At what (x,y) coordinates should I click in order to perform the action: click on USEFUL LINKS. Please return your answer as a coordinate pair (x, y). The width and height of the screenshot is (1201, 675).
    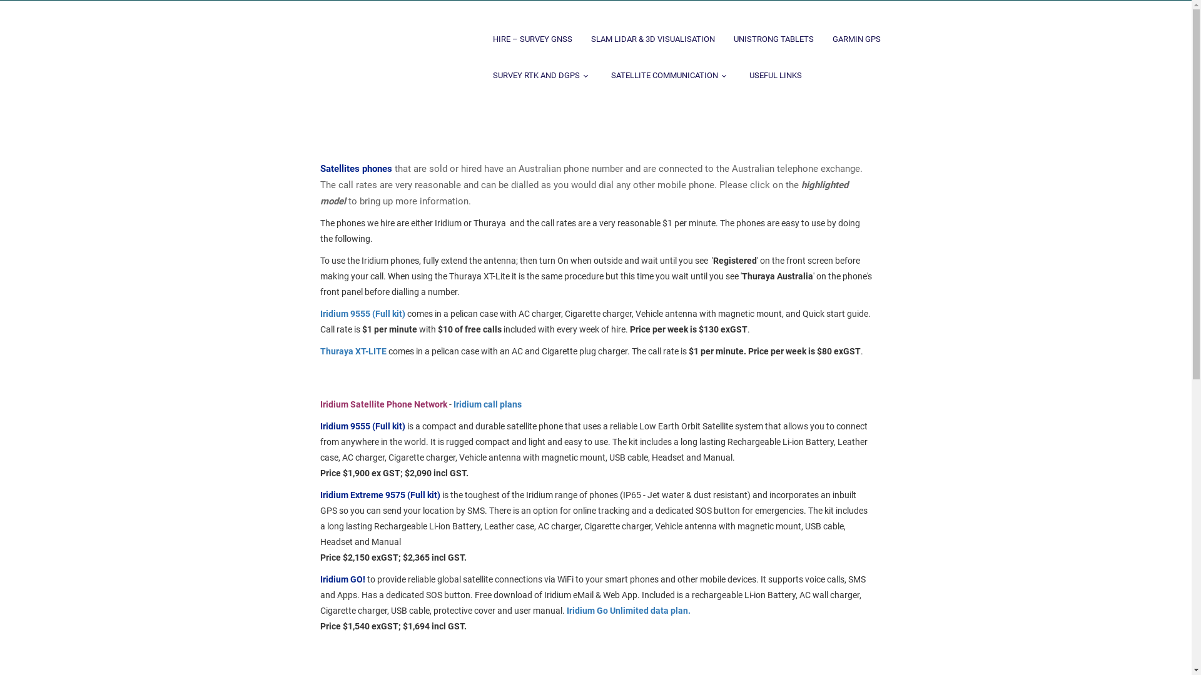
    Looking at the image, I should click on (775, 71).